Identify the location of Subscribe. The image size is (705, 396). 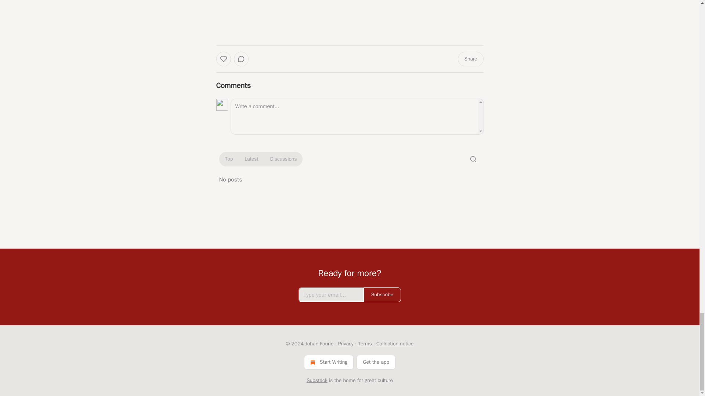
(382, 295).